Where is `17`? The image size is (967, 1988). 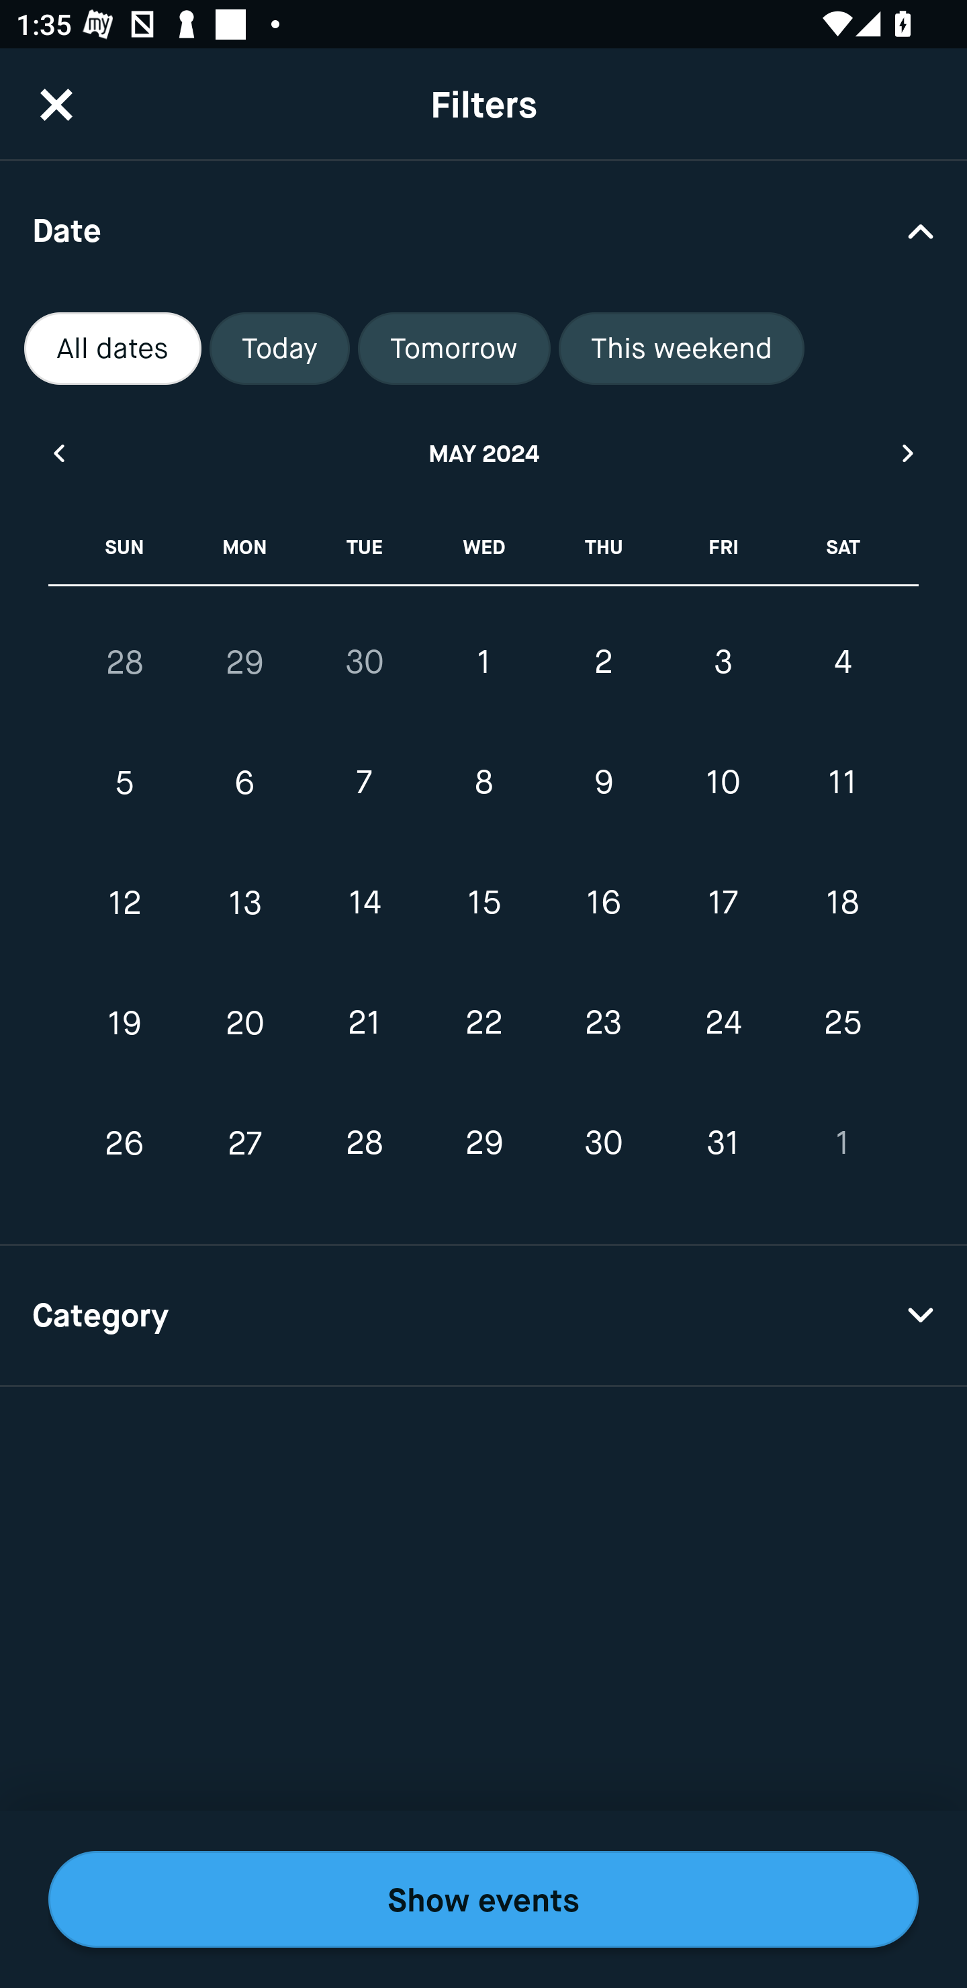 17 is located at coordinates (723, 903).